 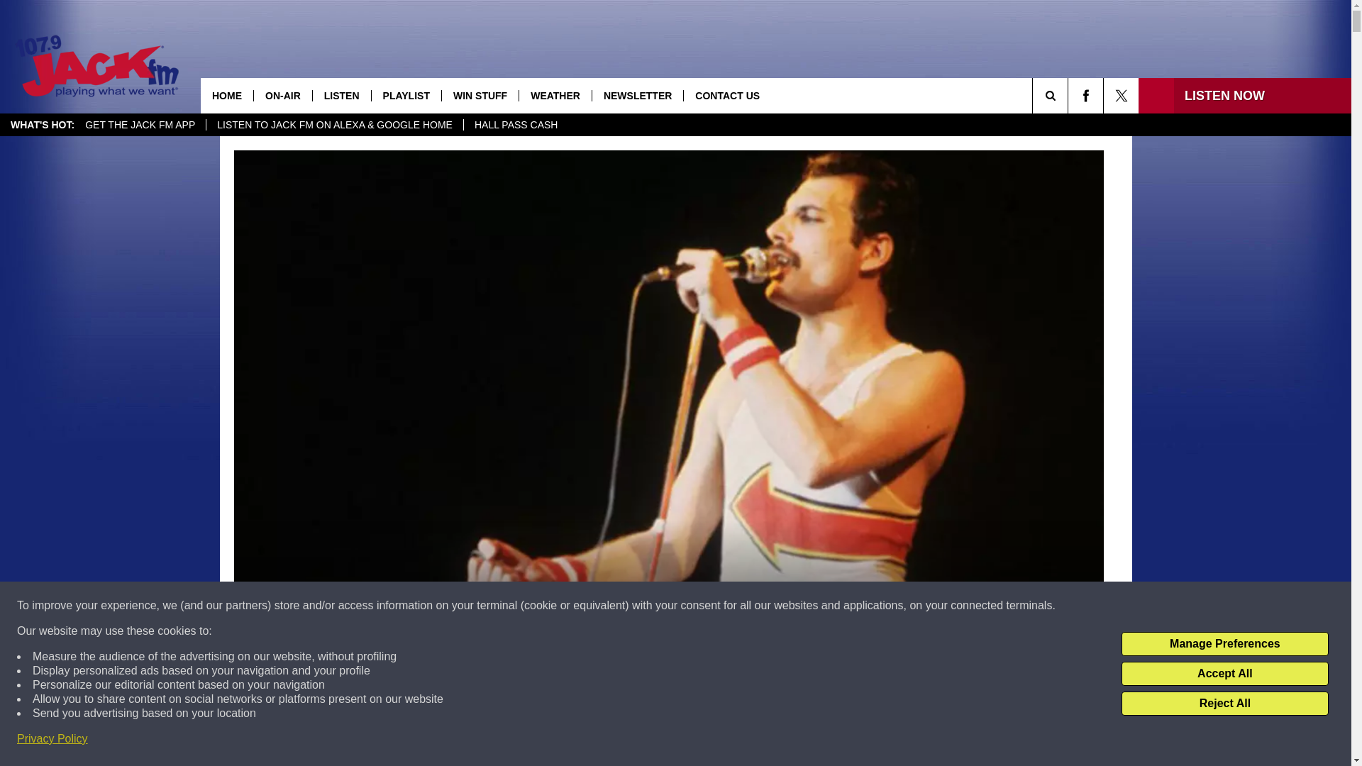 I want to click on LISTEN, so click(x=340, y=95).